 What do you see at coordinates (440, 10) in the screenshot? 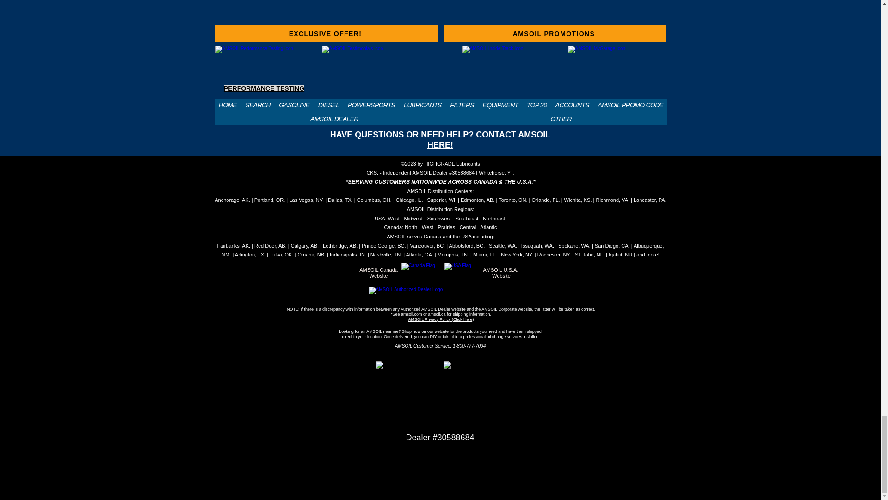
I see `AMS OIL Change Oil Less Often Banner` at bounding box center [440, 10].